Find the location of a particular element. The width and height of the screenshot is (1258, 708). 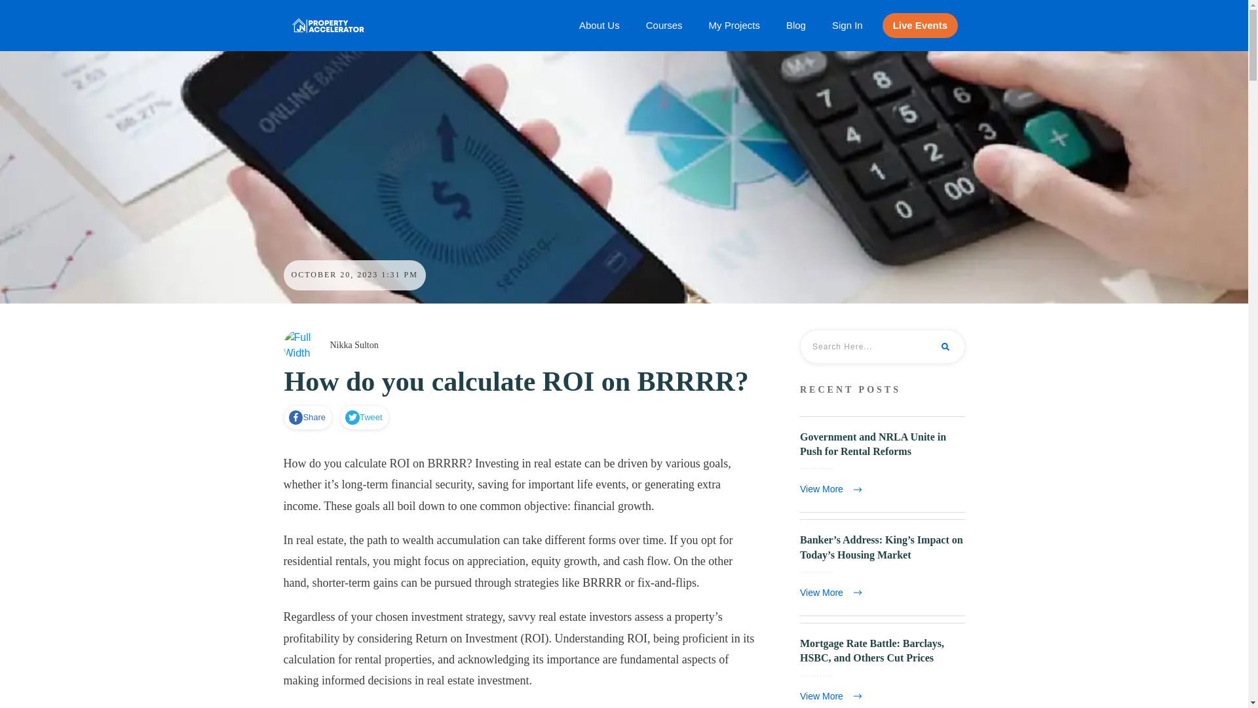

Mortgage Rate Battle: Barclays, HSBC, and Others Cut Prices is located at coordinates (882, 666).